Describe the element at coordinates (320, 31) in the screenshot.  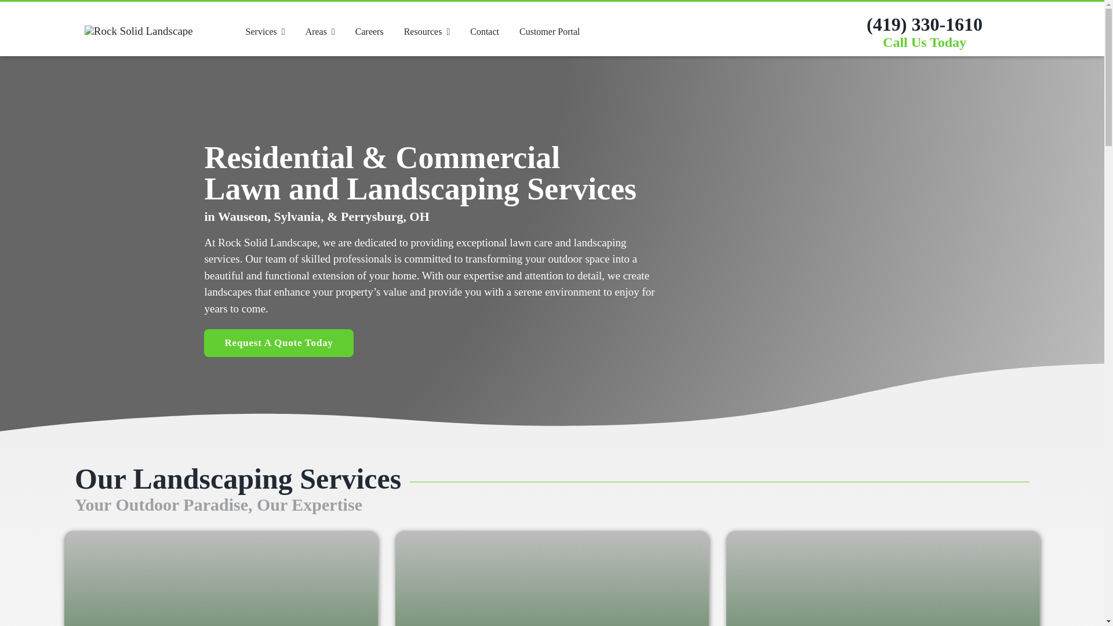
I see `Areas` at that location.